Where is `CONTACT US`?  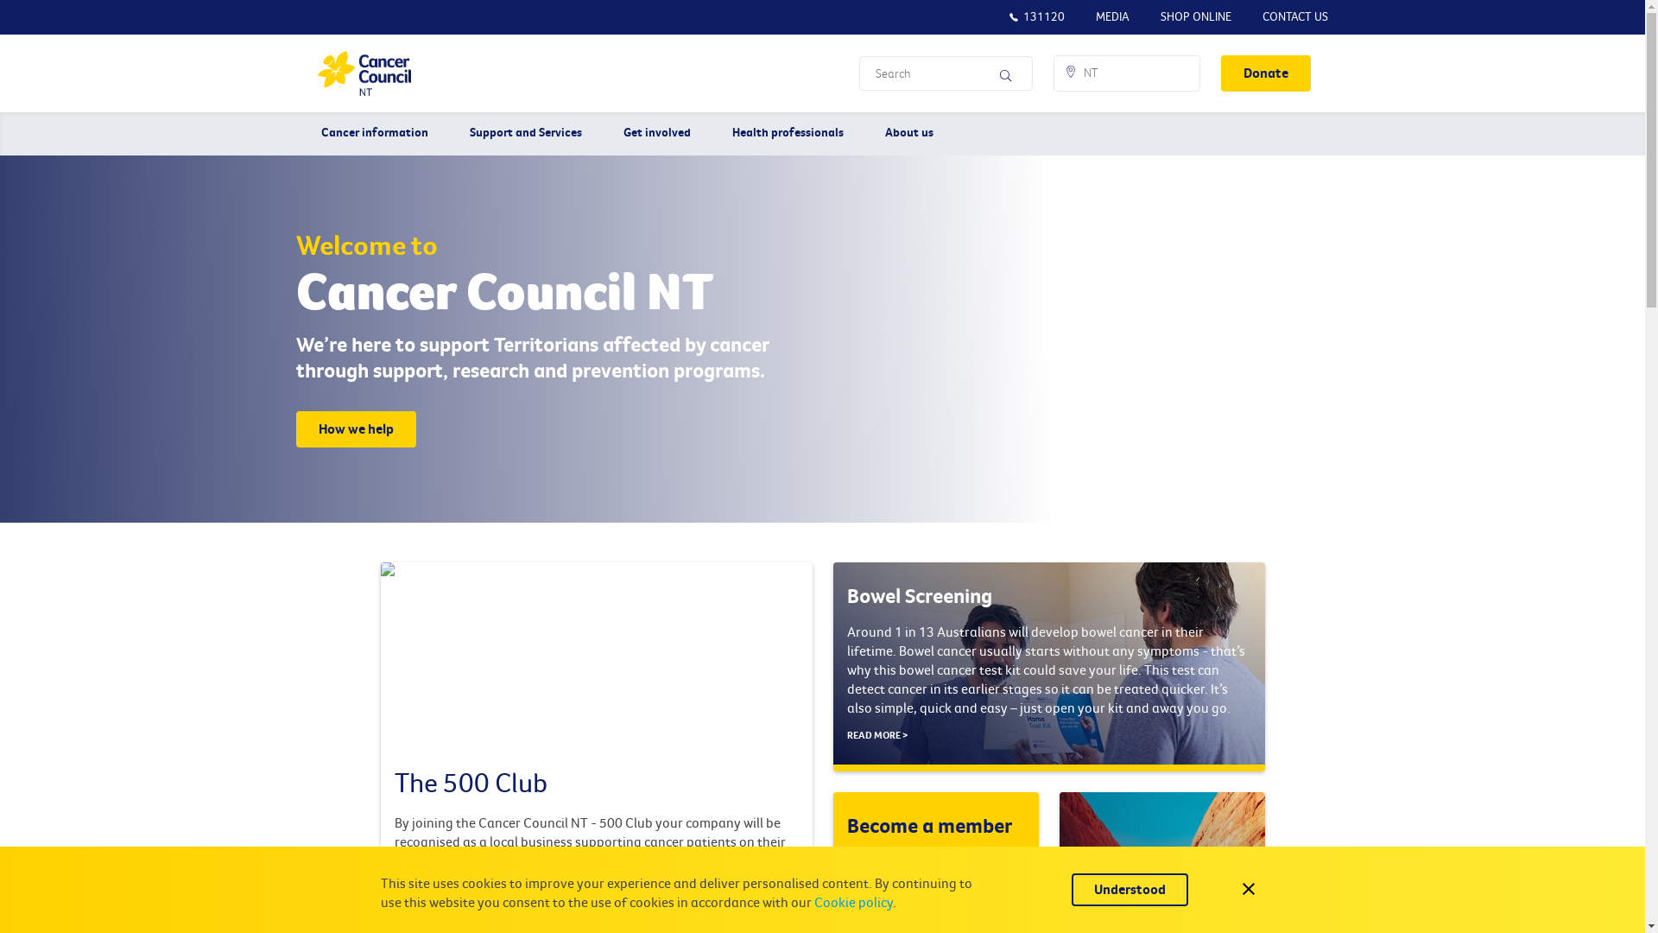
CONTACT US is located at coordinates (1295, 17).